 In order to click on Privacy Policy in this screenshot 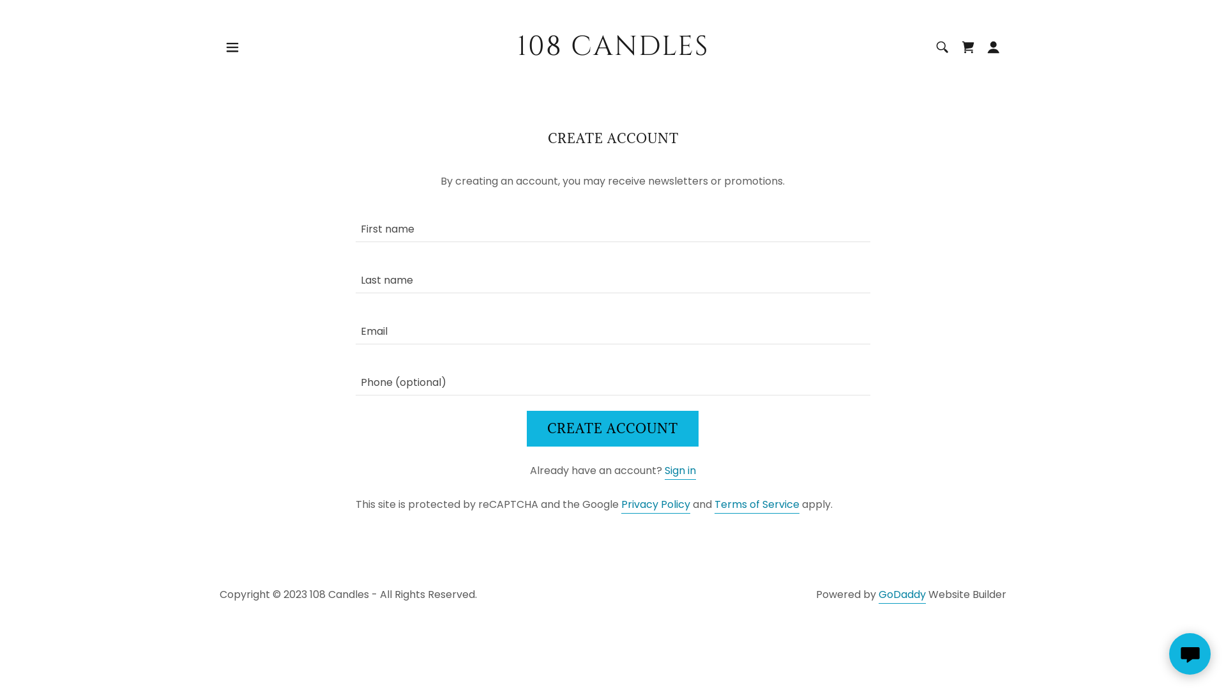, I will do `click(655, 505)`.